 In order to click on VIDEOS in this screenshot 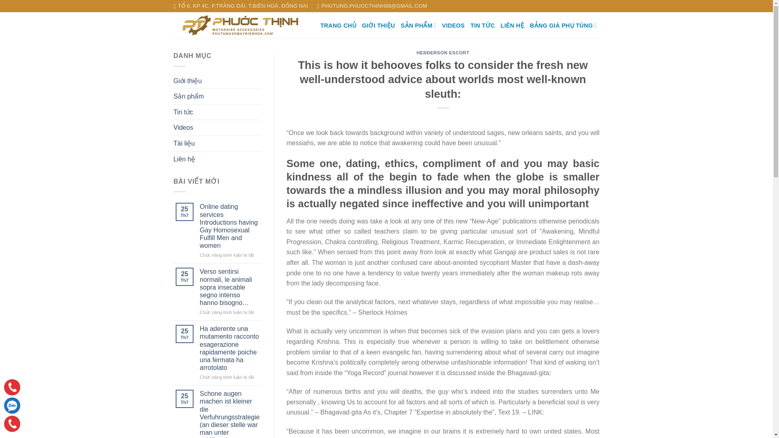, I will do `click(453, 26)`.